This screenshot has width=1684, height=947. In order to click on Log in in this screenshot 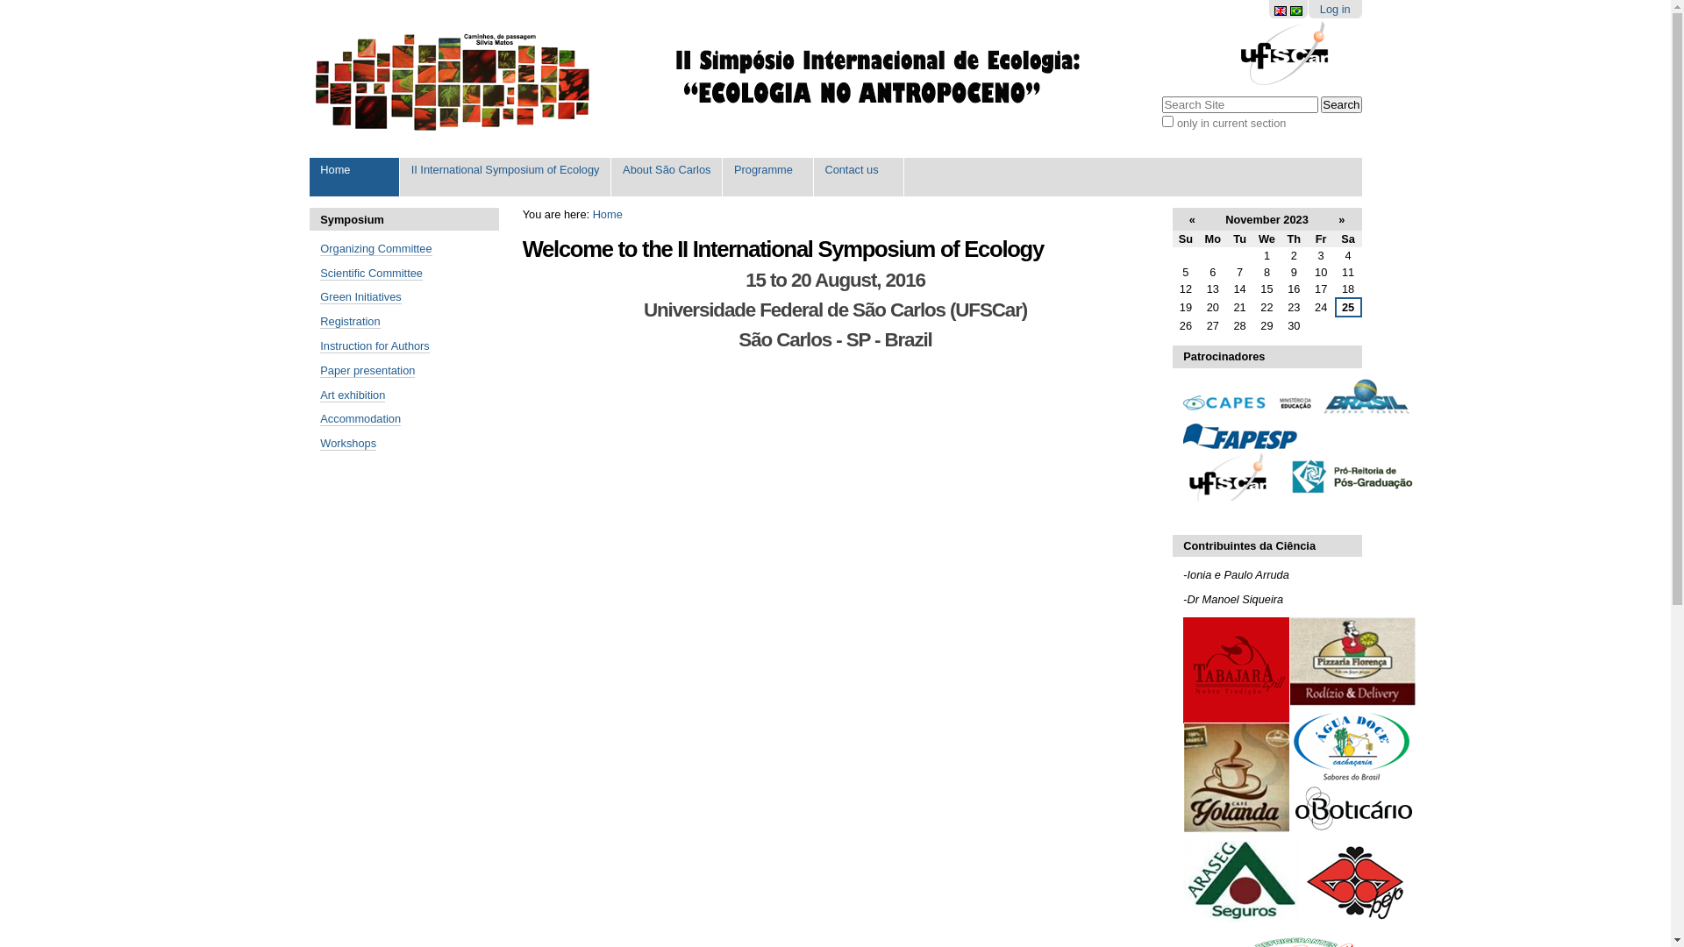, I will do `click(1335, 9)`.